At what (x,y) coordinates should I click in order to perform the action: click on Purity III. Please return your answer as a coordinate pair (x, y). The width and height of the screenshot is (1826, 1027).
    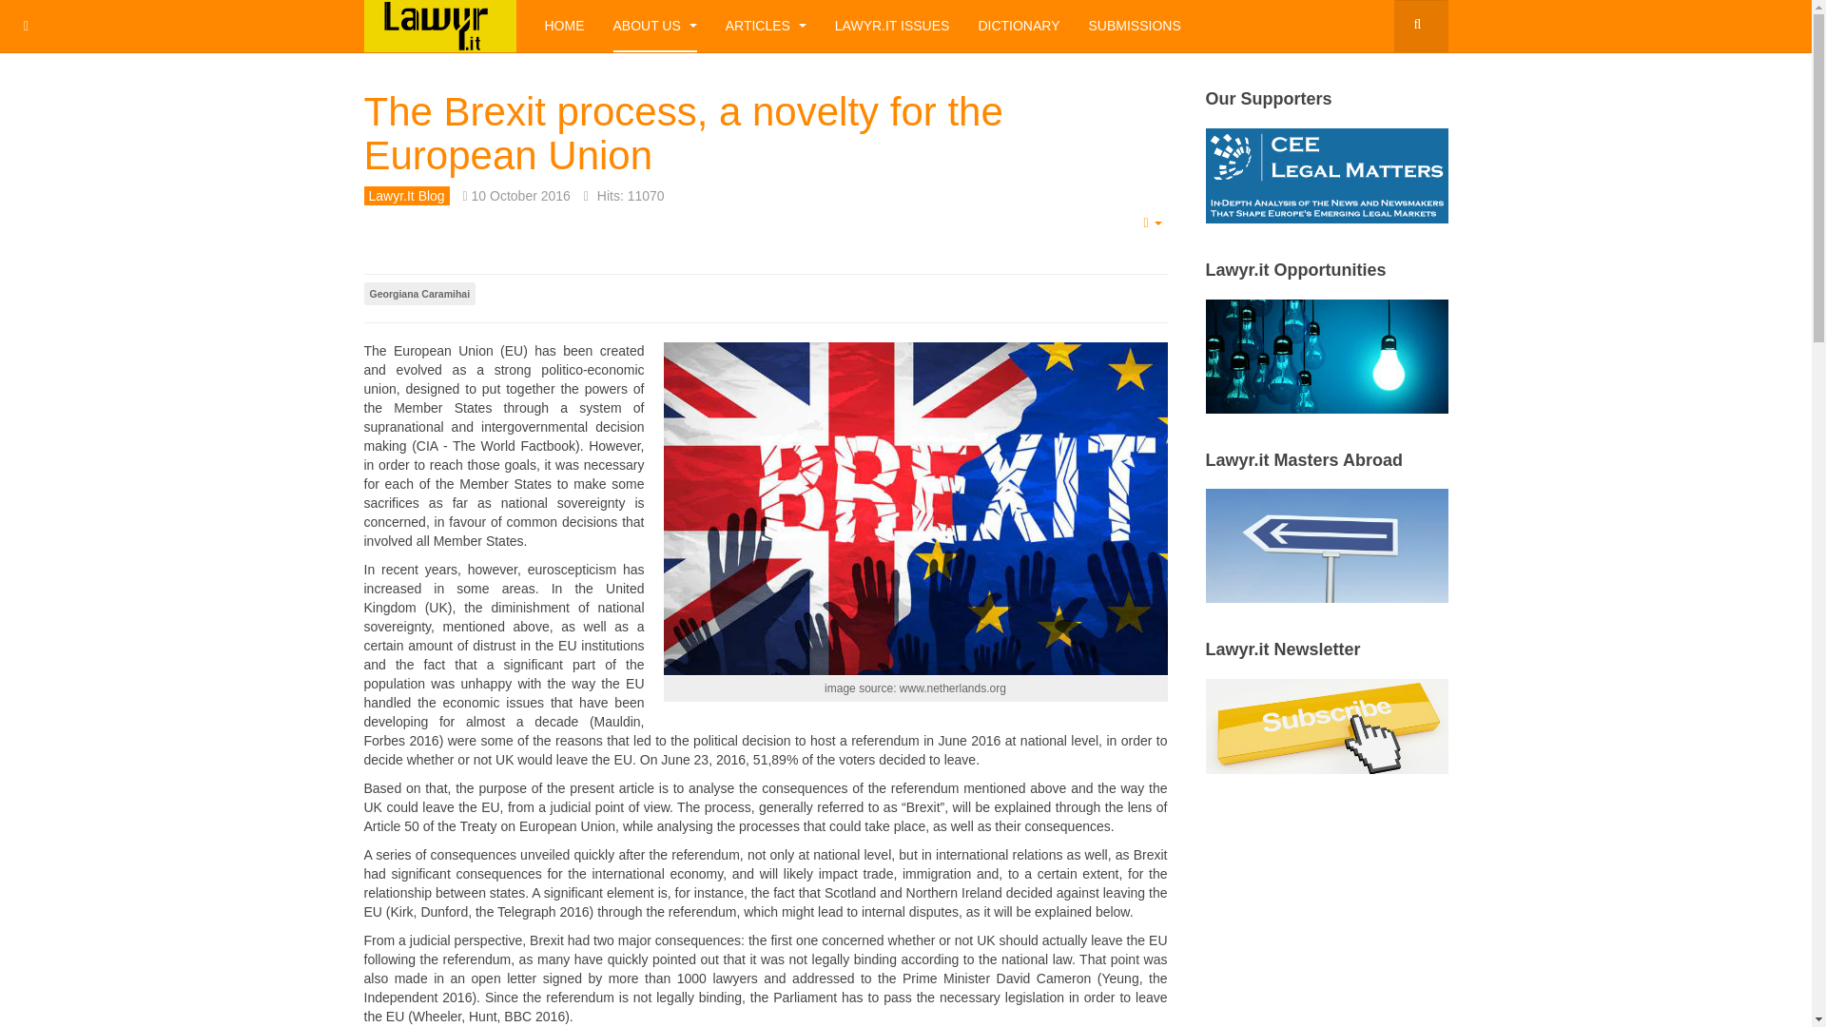
    Looking at the image, I should click on (439, 27).